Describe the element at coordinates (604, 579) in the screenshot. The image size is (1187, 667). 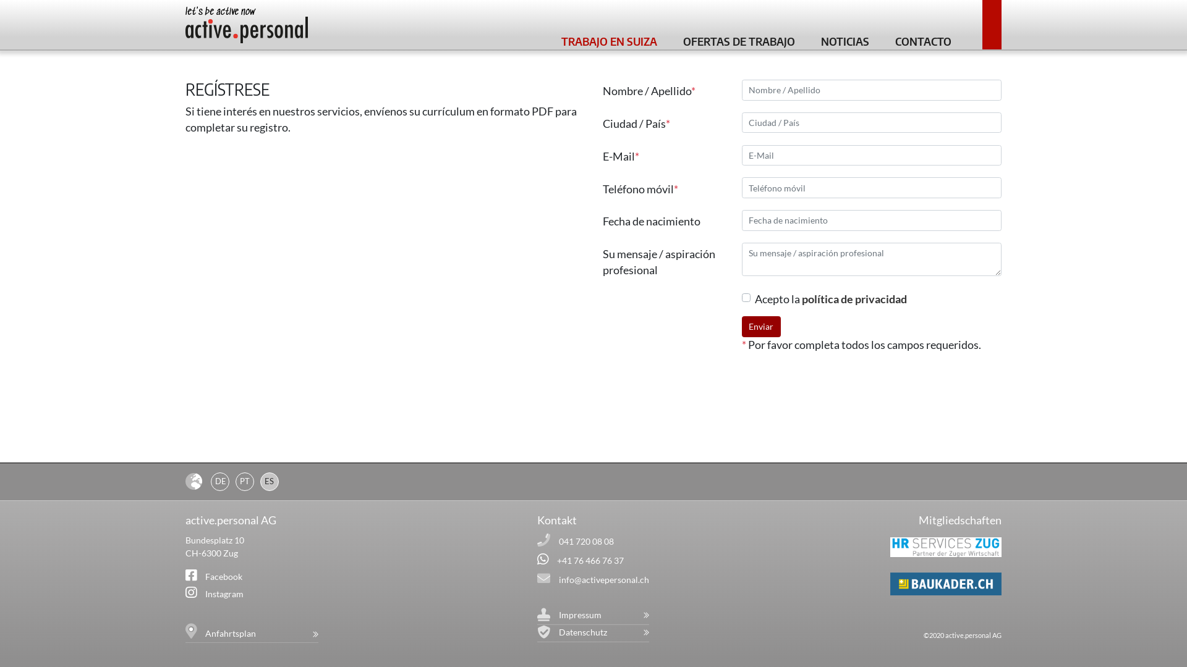
I see `info@activepersonal.ch` at that location.